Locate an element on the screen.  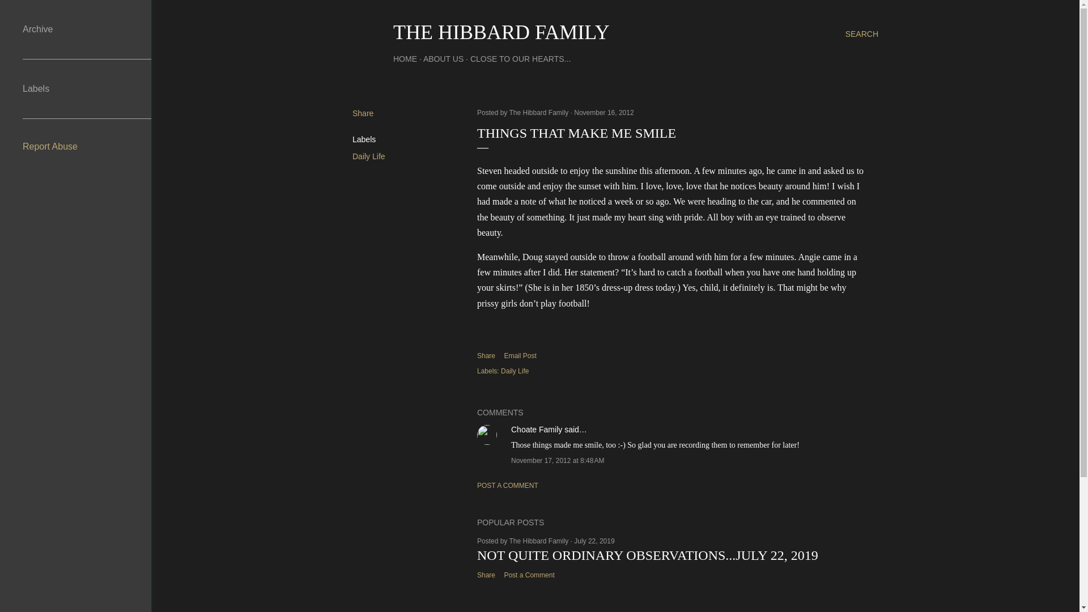
Post a Comment is located at coordinates (528, 575).